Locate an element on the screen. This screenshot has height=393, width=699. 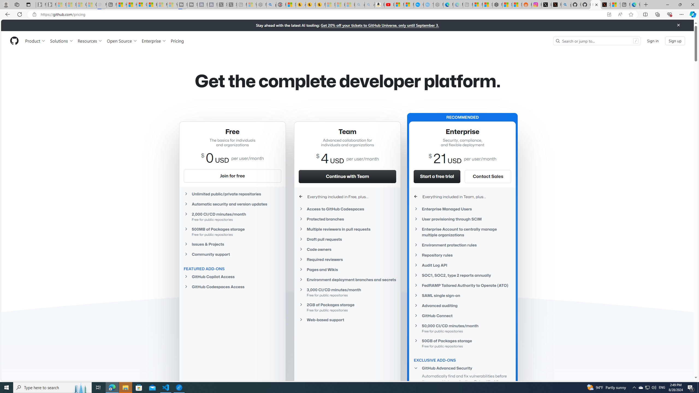
Unlimited public/private repositories is located at coordinates (232, 194).